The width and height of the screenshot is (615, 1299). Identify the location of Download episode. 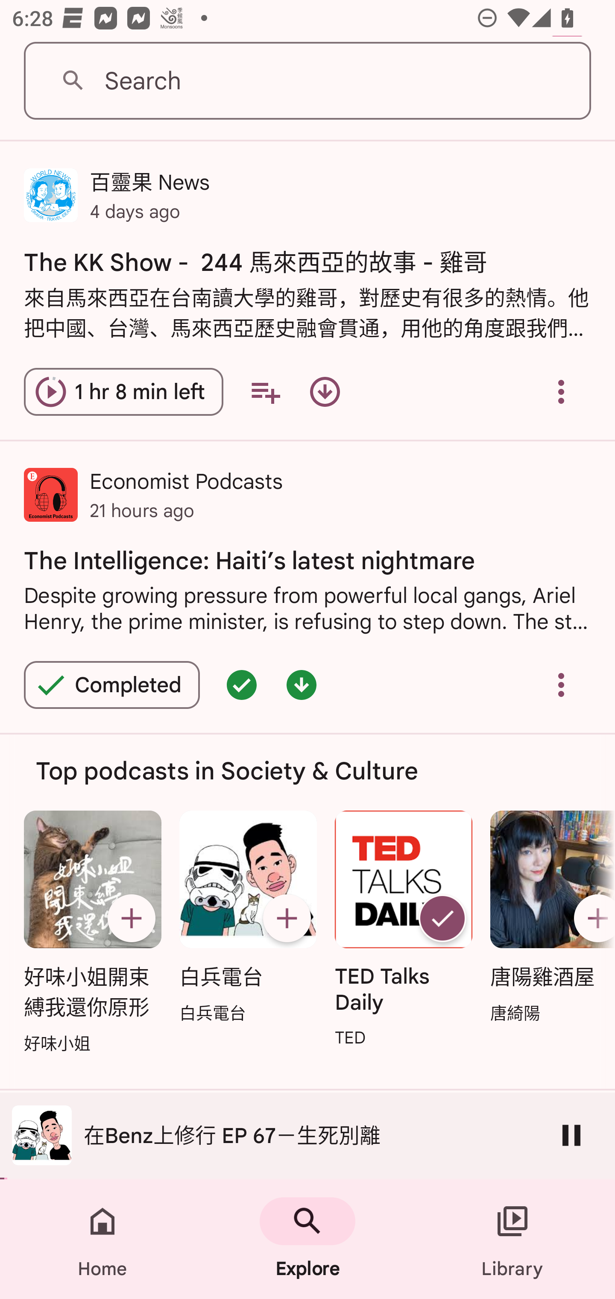
(325, 391).